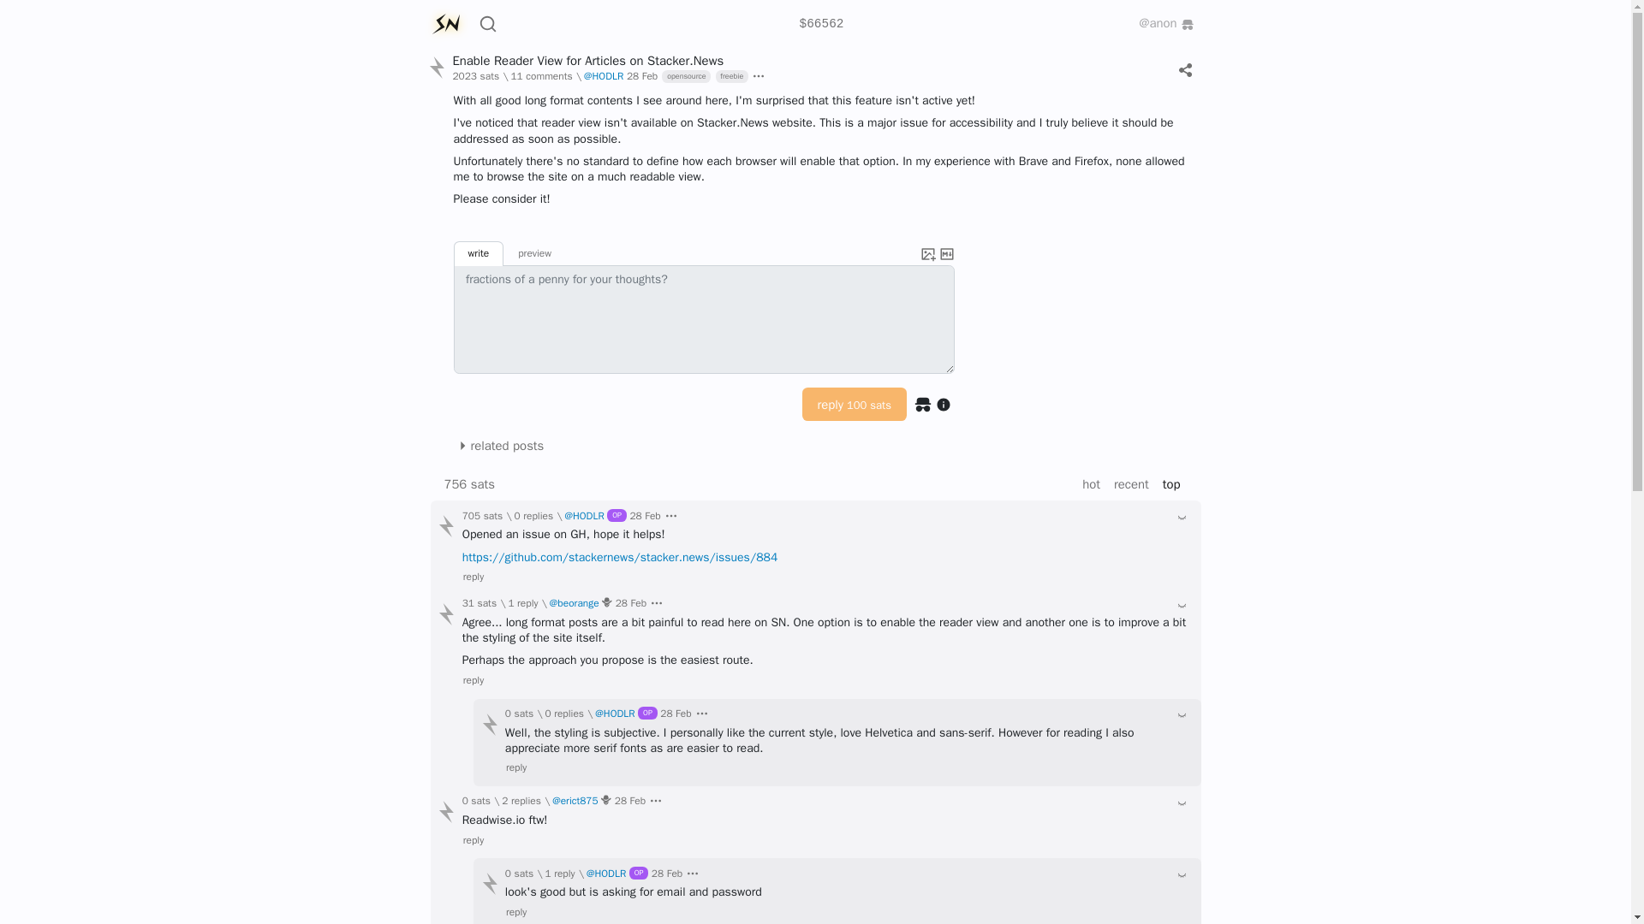  I want to click on 2024-02-27T16:10:33.080Z, so click(642, 77).